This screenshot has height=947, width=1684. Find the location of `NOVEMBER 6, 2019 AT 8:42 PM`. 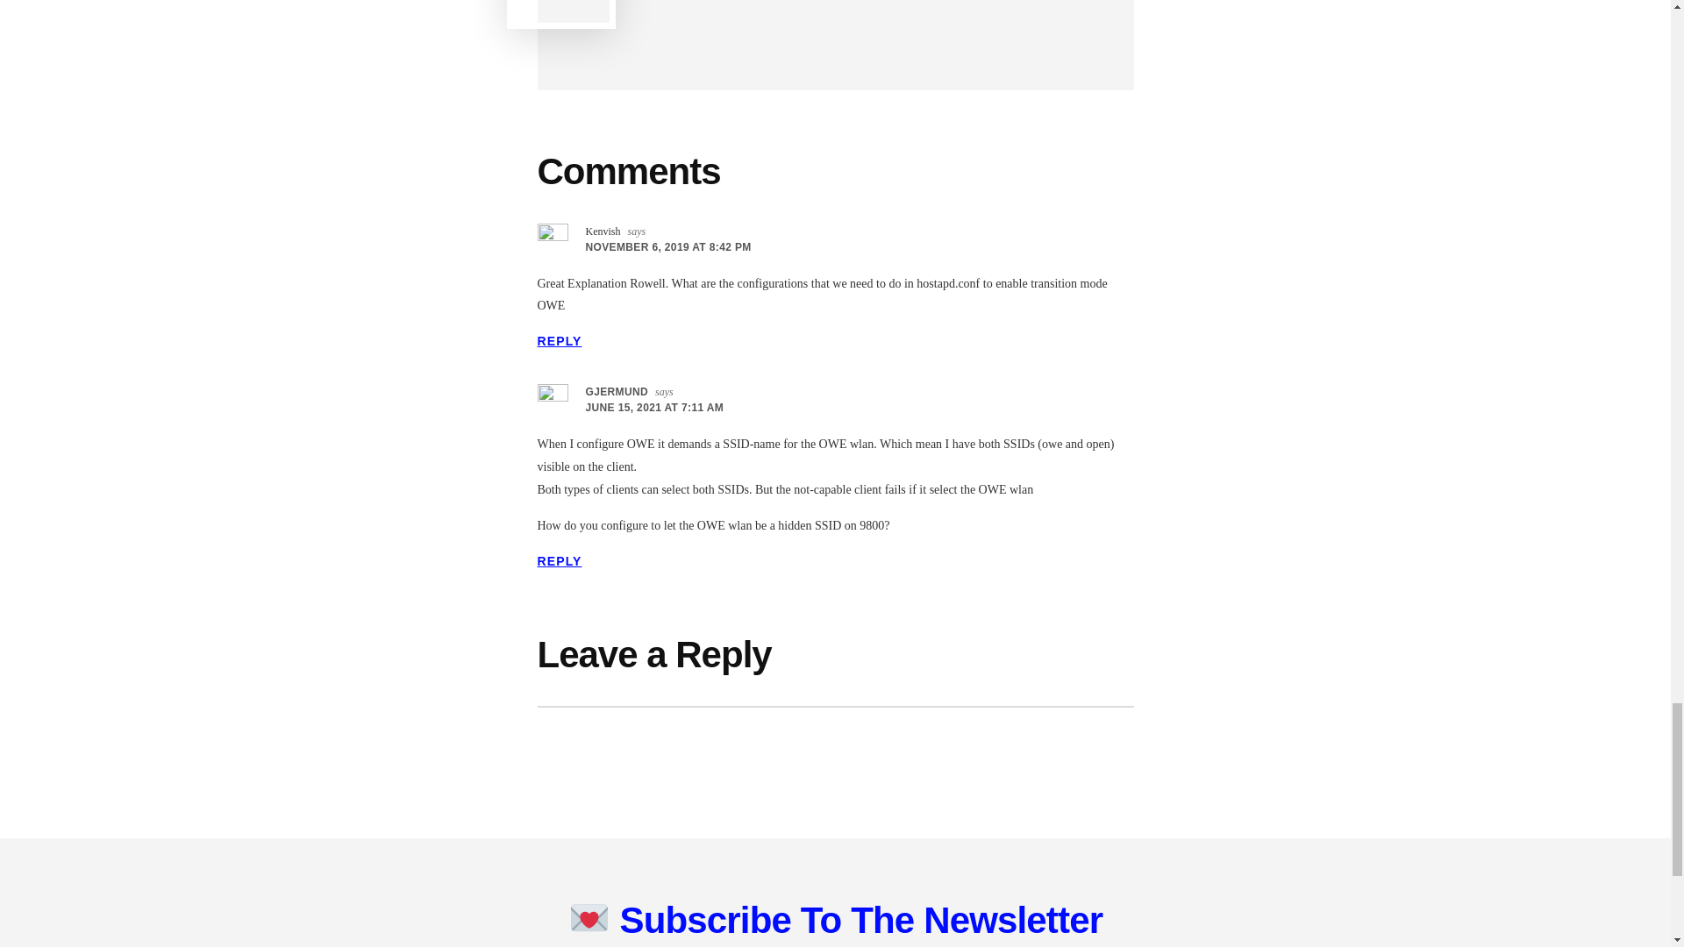

NOVEMBER 6, 2019 AT 8:42 PM is located at coordinates (668, 247).